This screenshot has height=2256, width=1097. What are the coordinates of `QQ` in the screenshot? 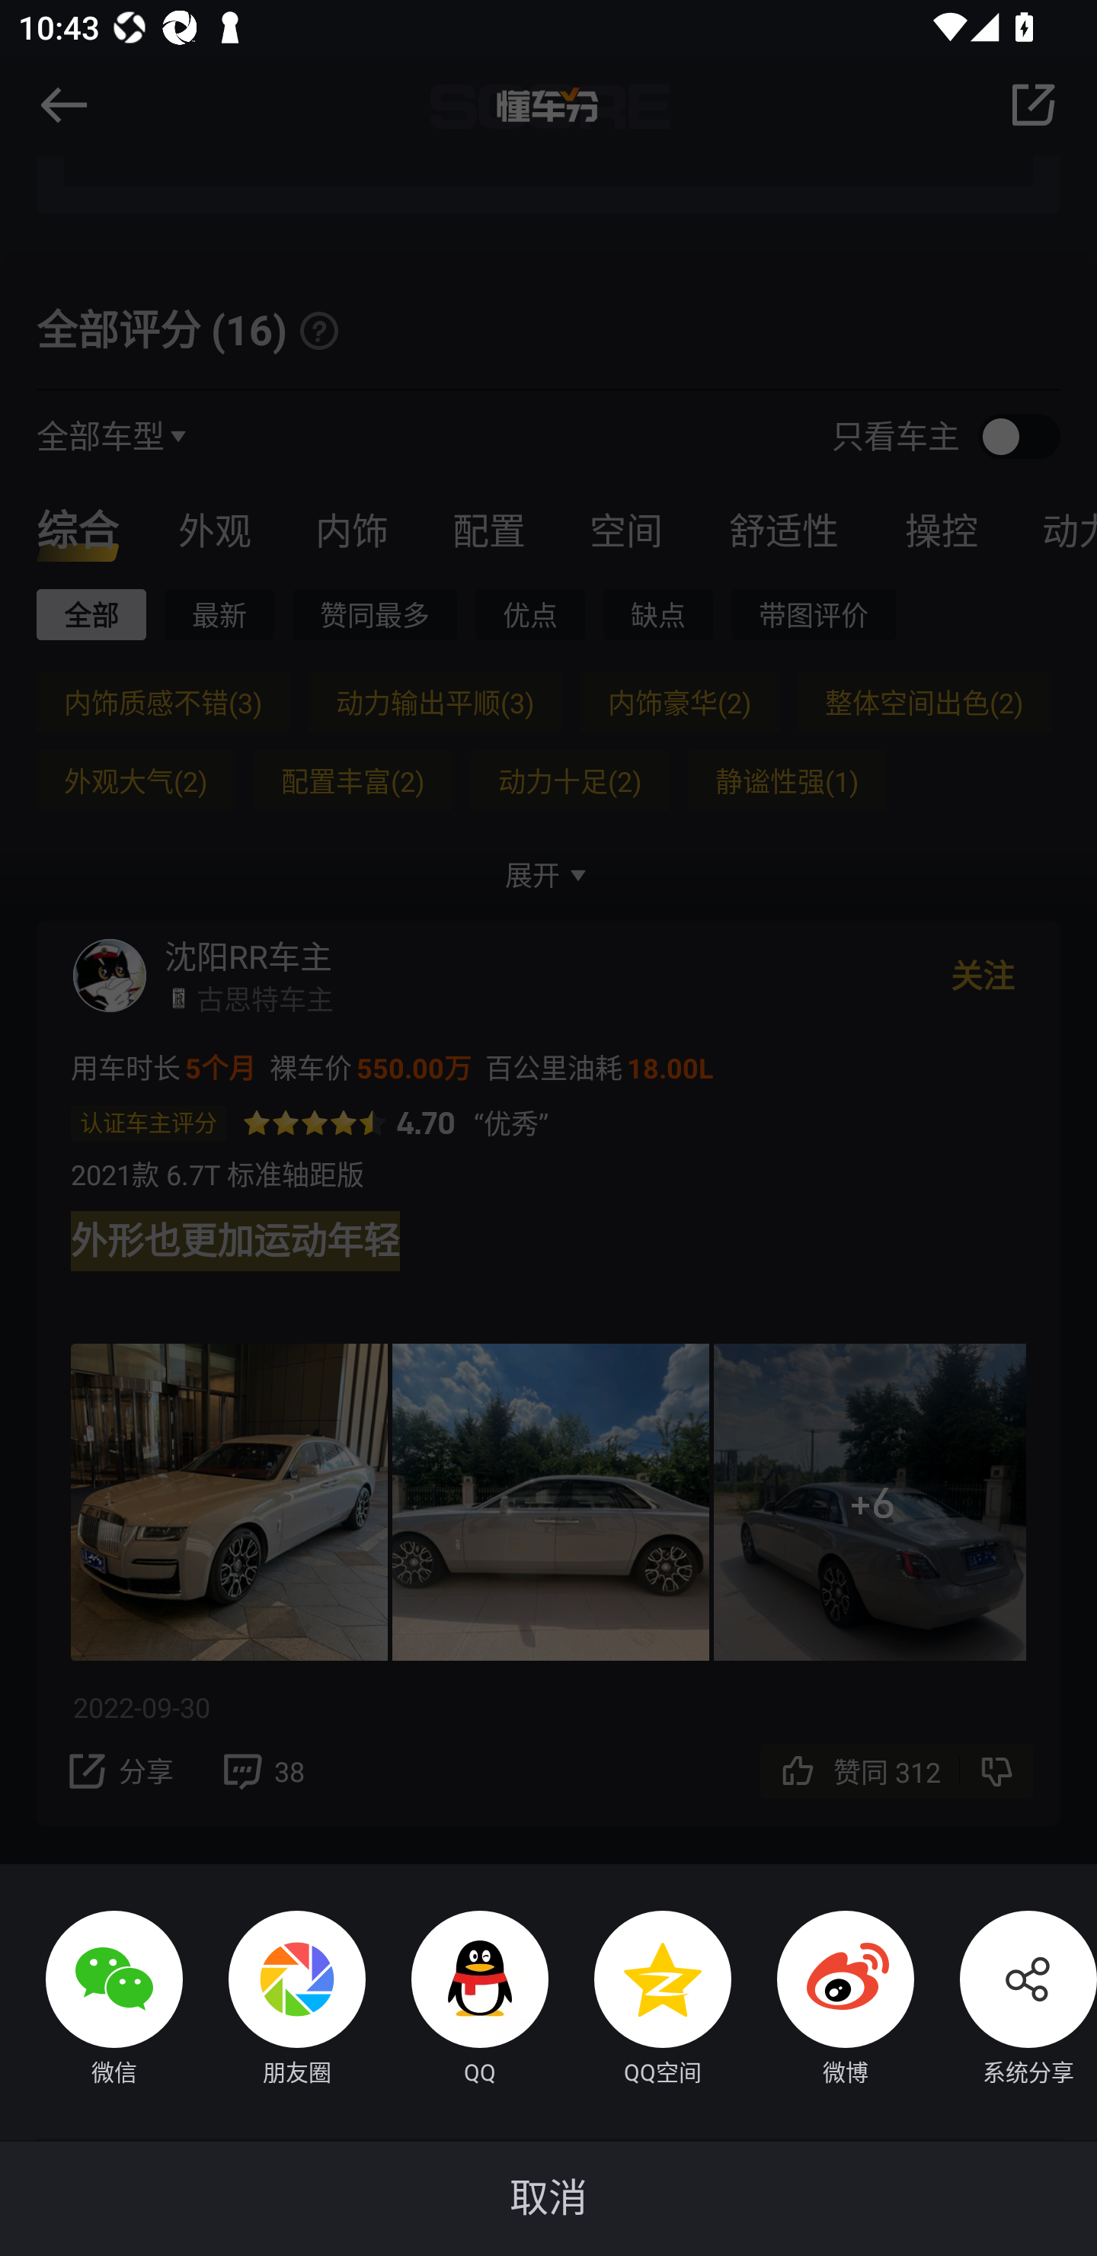 It's located at (457, 2001).